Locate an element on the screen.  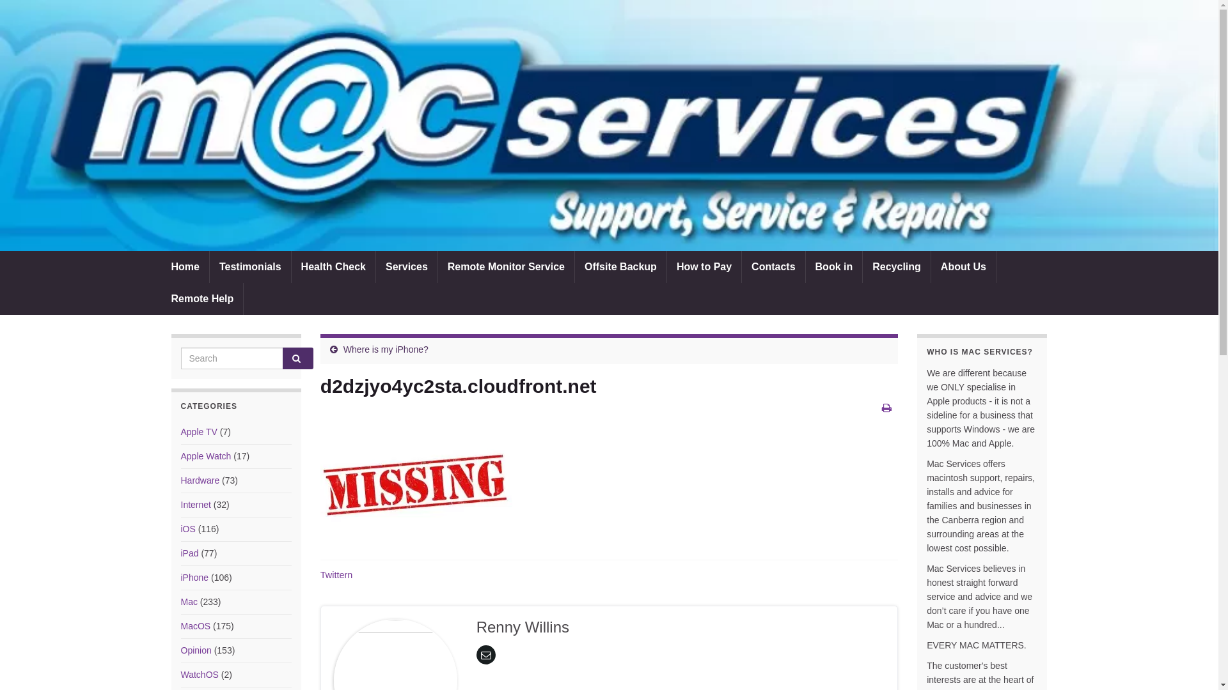
Internet is located at coordinates (196, 505).